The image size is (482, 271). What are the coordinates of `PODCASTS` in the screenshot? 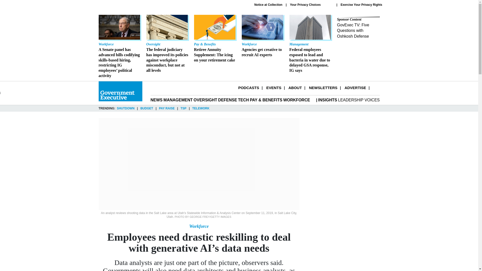 It's located at (249, 88).